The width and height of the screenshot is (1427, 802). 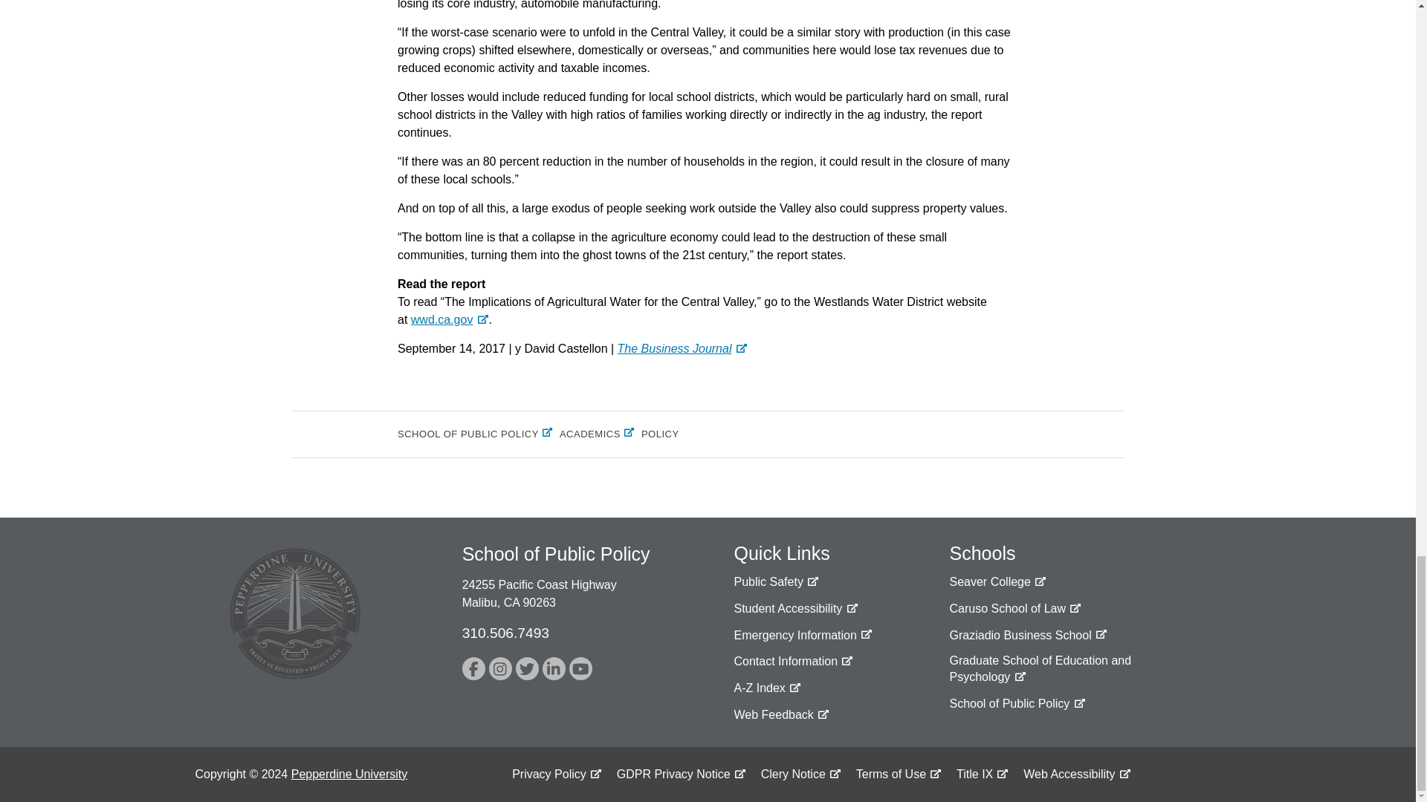 I want to click on Go to School of Public Policy site, so click(x=1017, y=704).